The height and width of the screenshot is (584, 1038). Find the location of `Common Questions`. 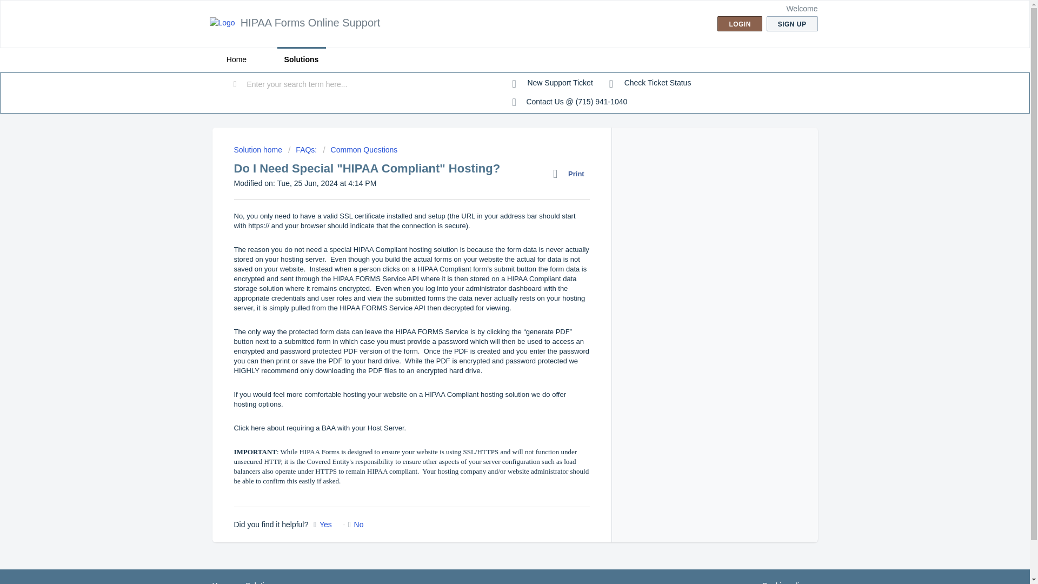

Common Questions is located at coordinates (360, 149).